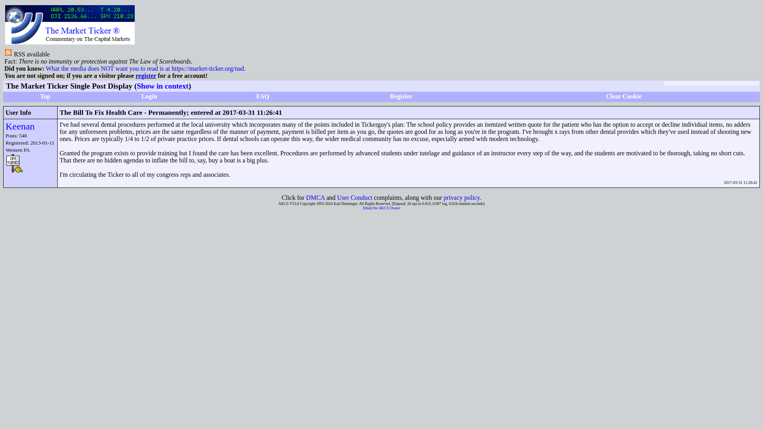 The width and height of the screenshot is (763, 429). Describe the element at coordinates (315, 198) in the screenshot. I see `DMCA` at that location.